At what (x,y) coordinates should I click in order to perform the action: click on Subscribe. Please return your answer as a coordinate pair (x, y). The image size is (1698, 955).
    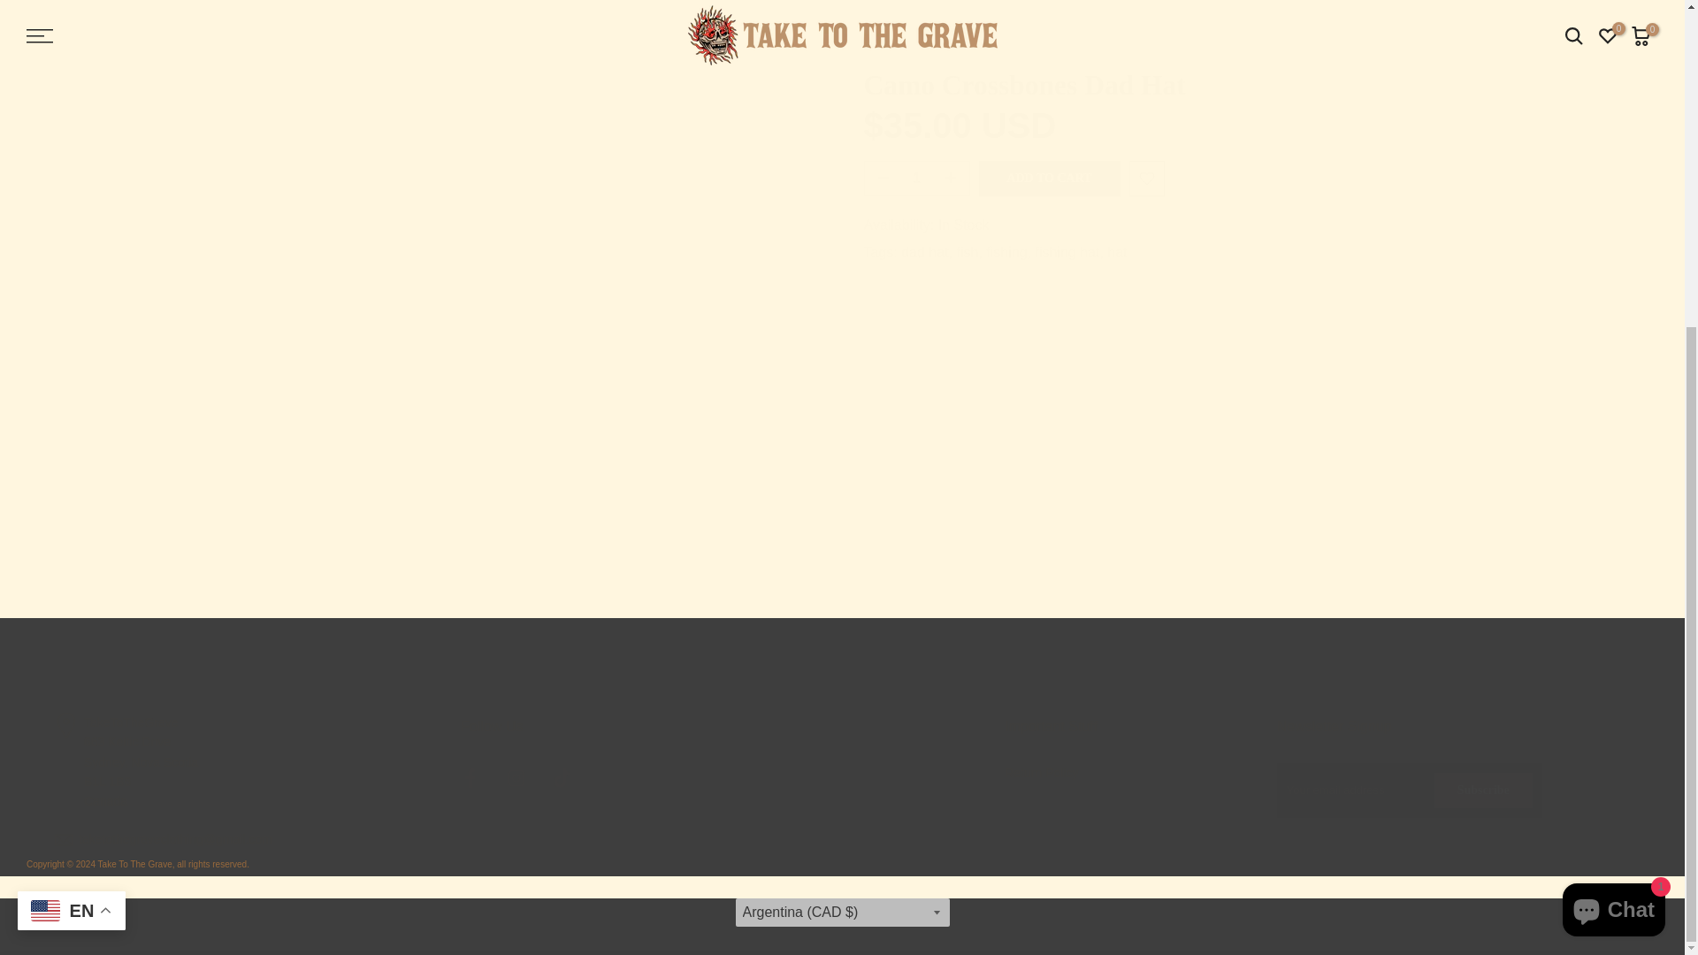
    Looking at the image, I should click on (1484, 790).